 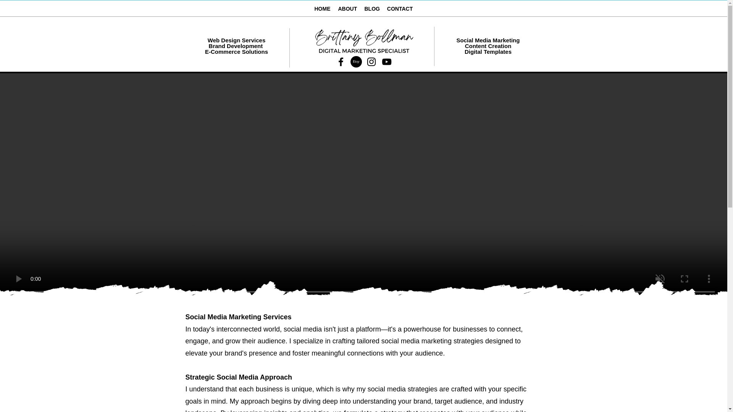 I want to click on ABOUT, so click(x=347, y=9).